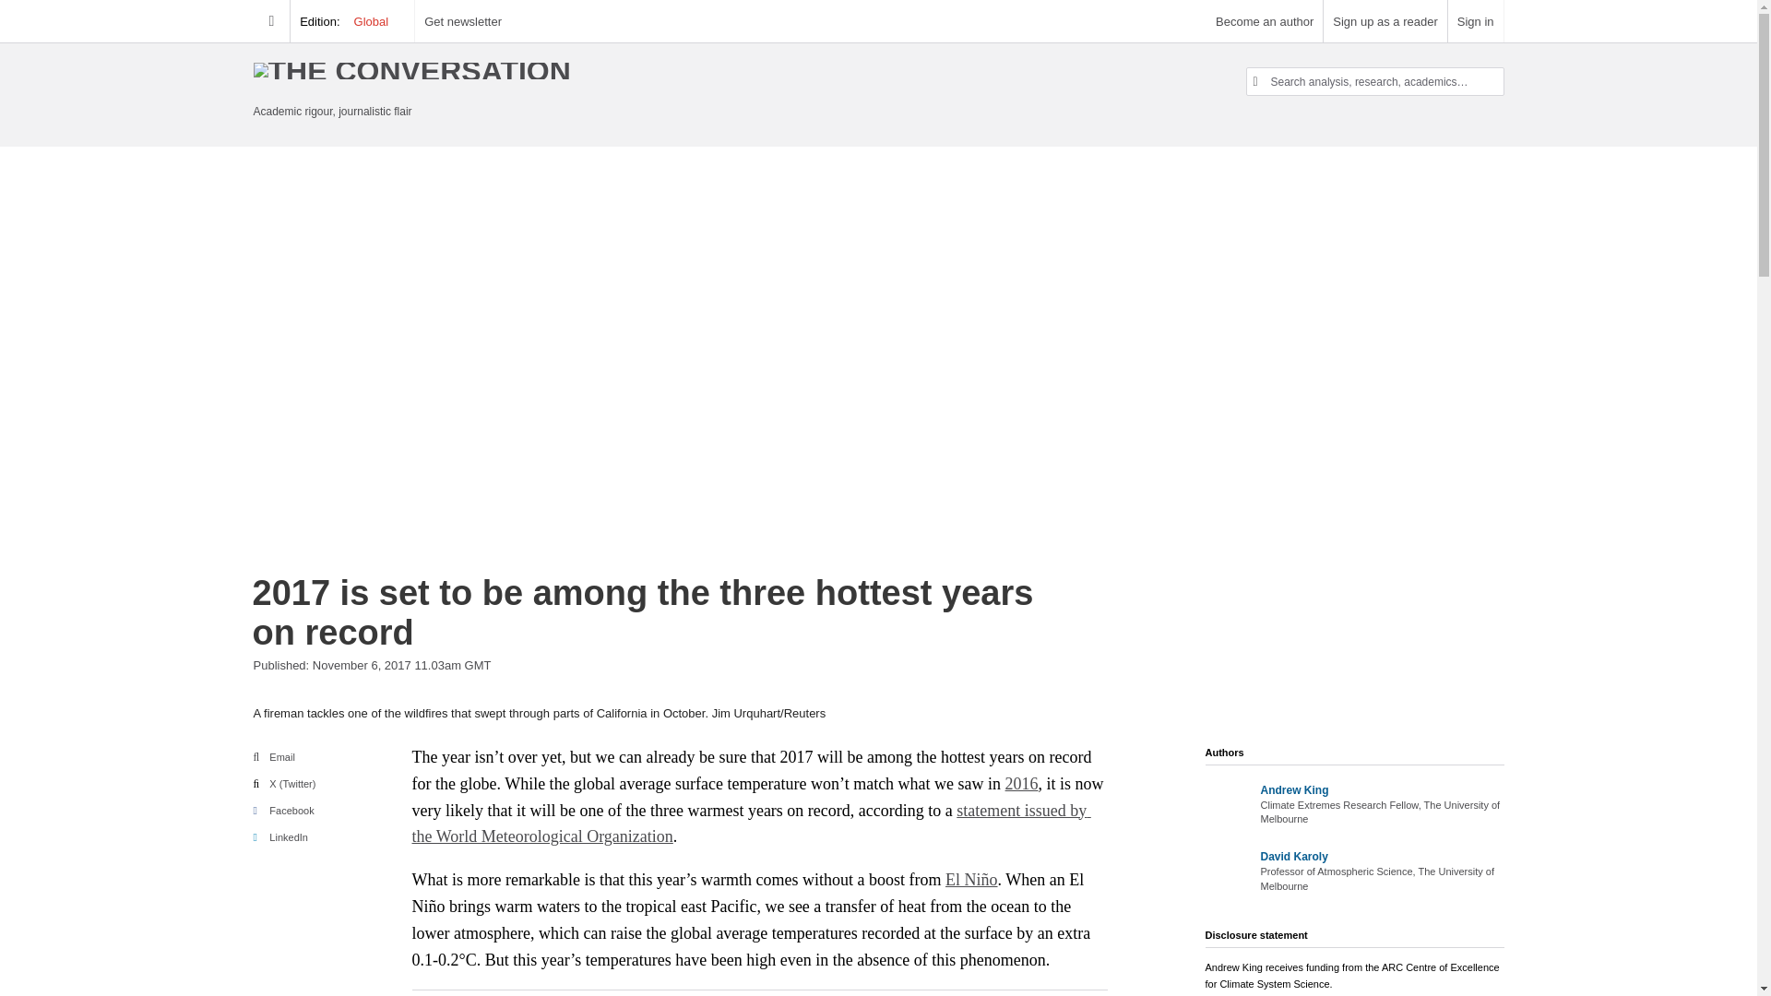 This screenshot has height=996, width=1771. Describe the element at coordinates (279, 836) in the screenshot. I see `LinkedIn` at that location.